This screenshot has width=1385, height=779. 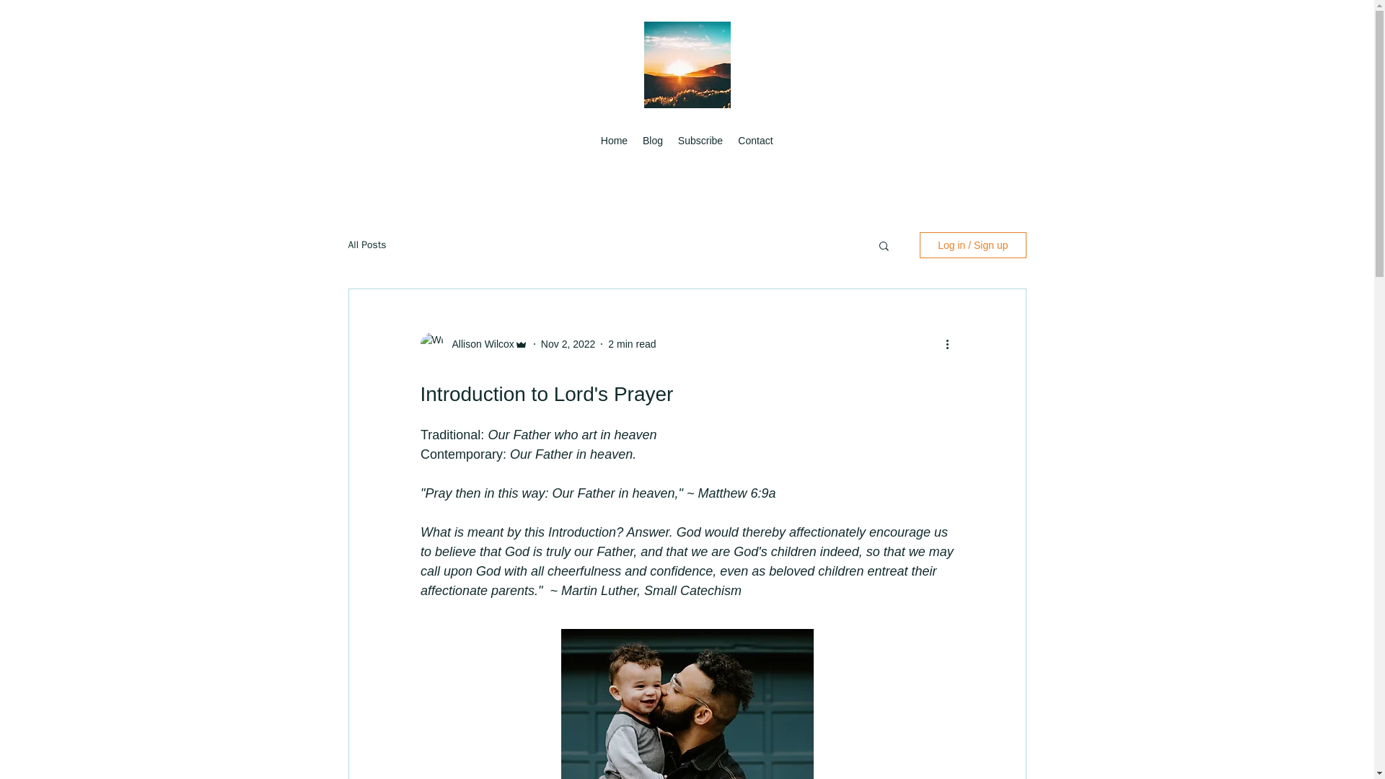 What do you see at coordinates (631, 343) in the screenshot?
I see `2 min read` at bounding box center [631, 343].